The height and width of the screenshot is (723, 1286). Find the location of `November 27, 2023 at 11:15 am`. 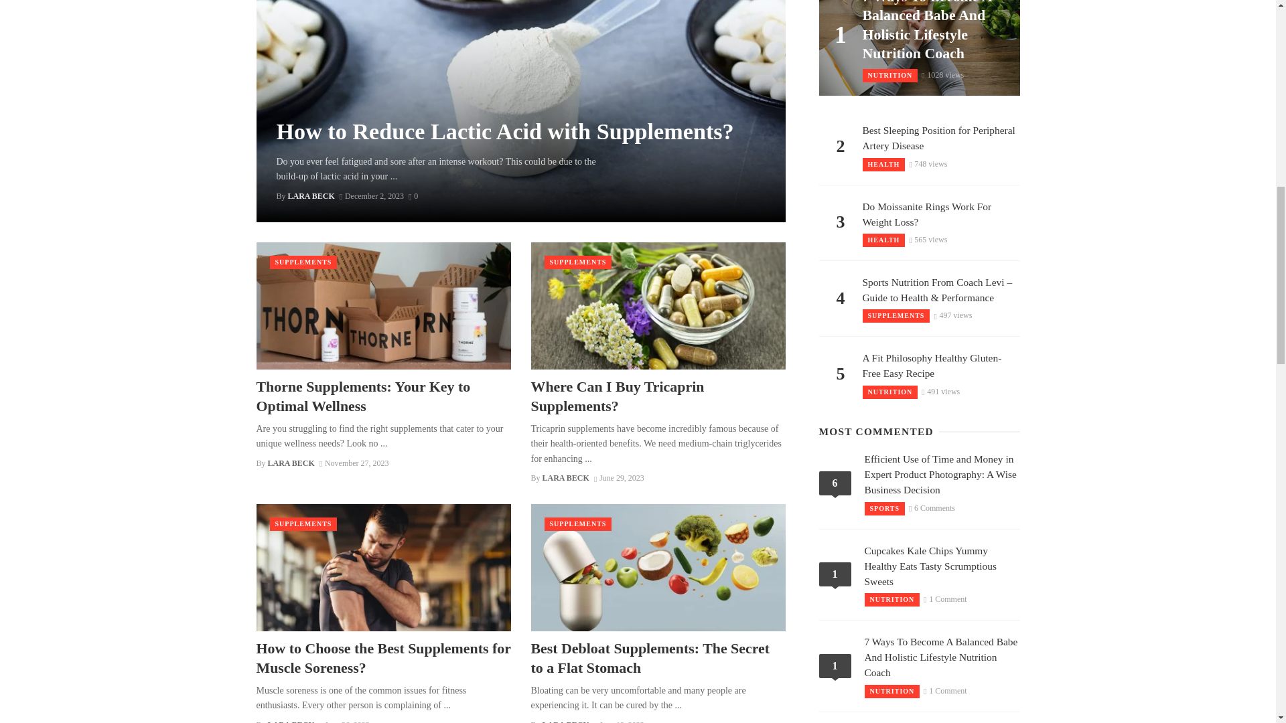

November 27, 2023 at 11:15 am is located at coordinates (354, 463).